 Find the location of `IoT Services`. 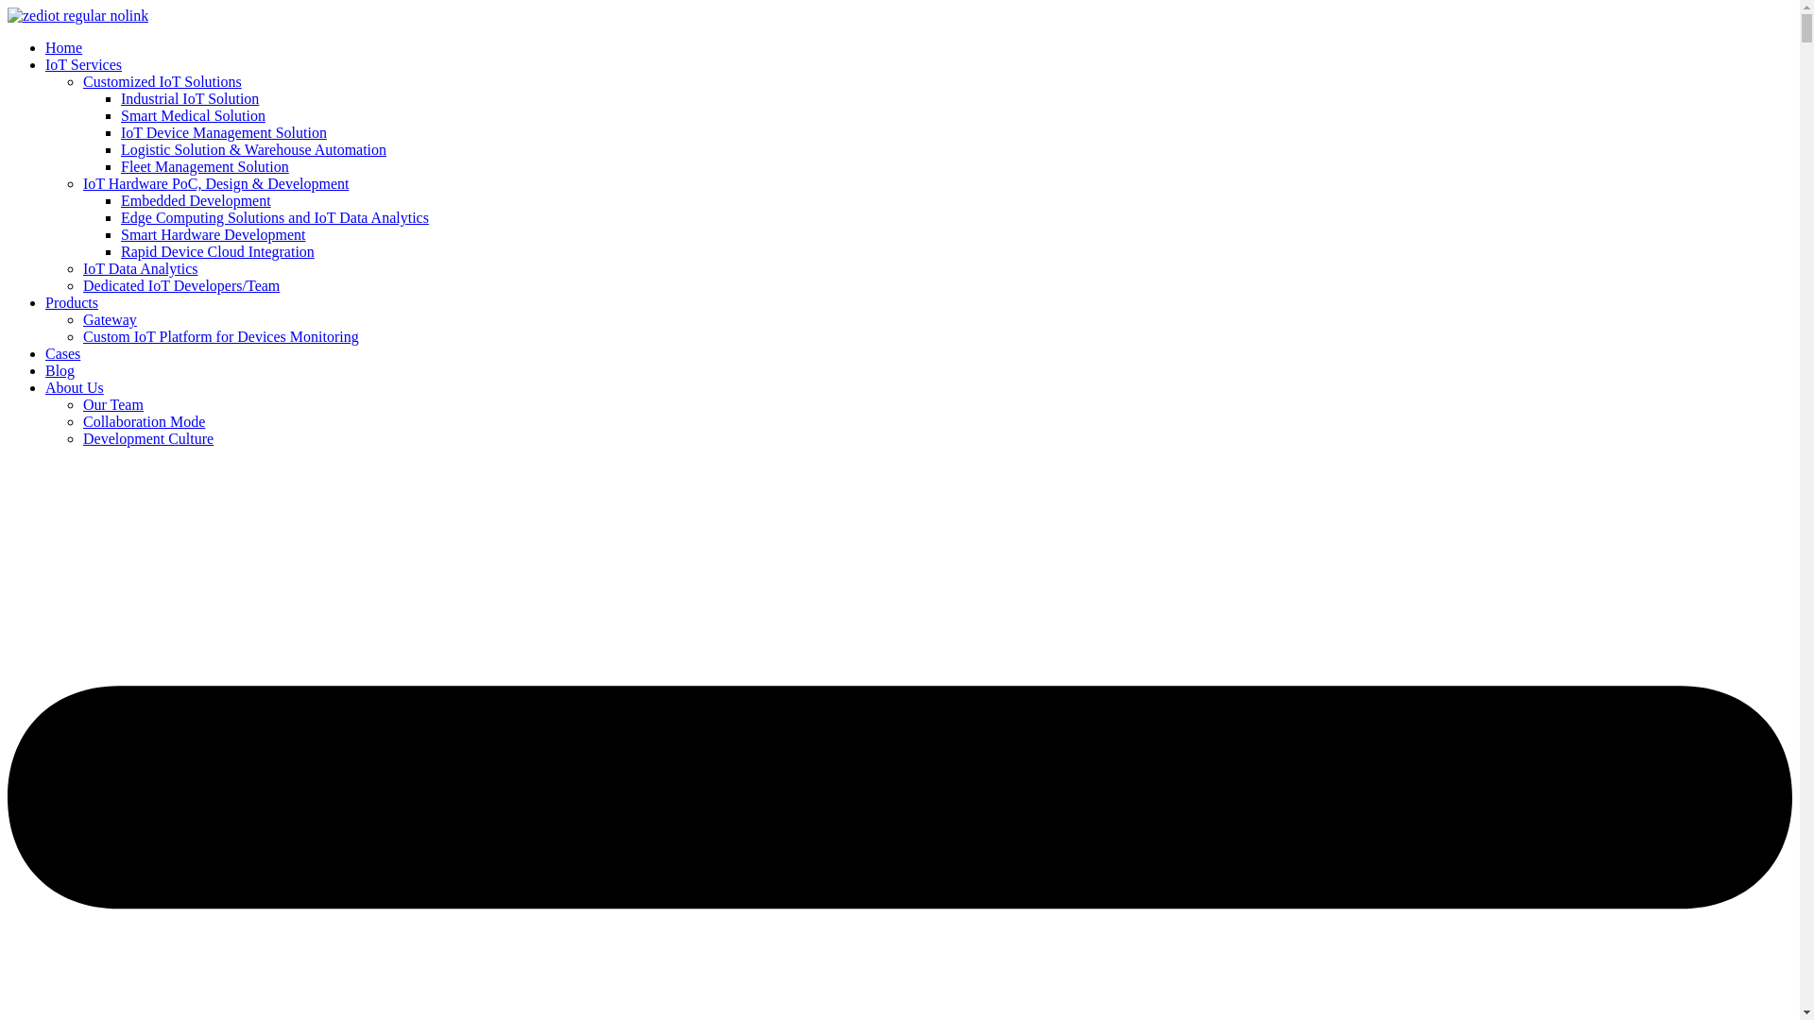

IoT Services is located at coordinates (83, 64).